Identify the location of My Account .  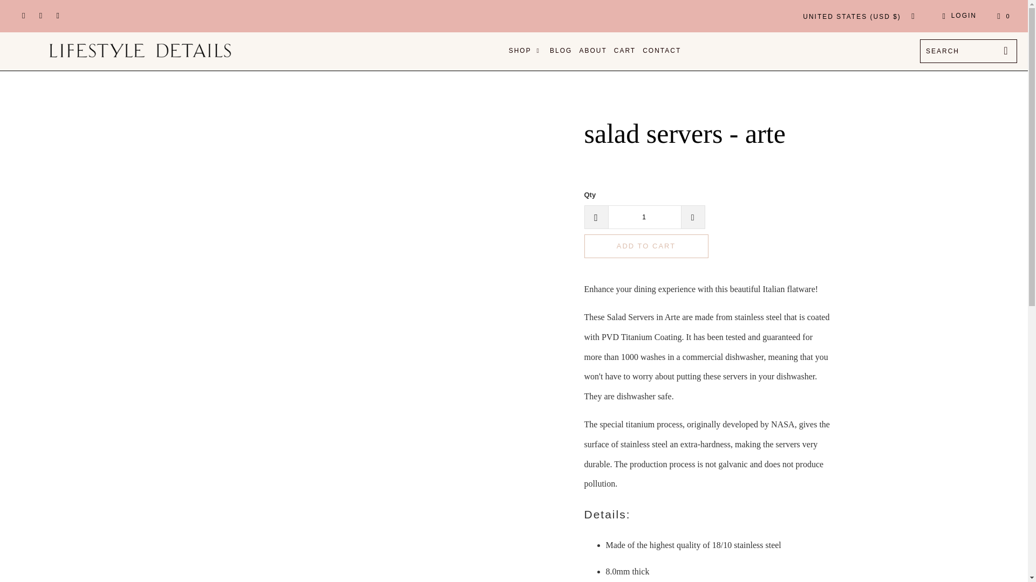
(957, 16).